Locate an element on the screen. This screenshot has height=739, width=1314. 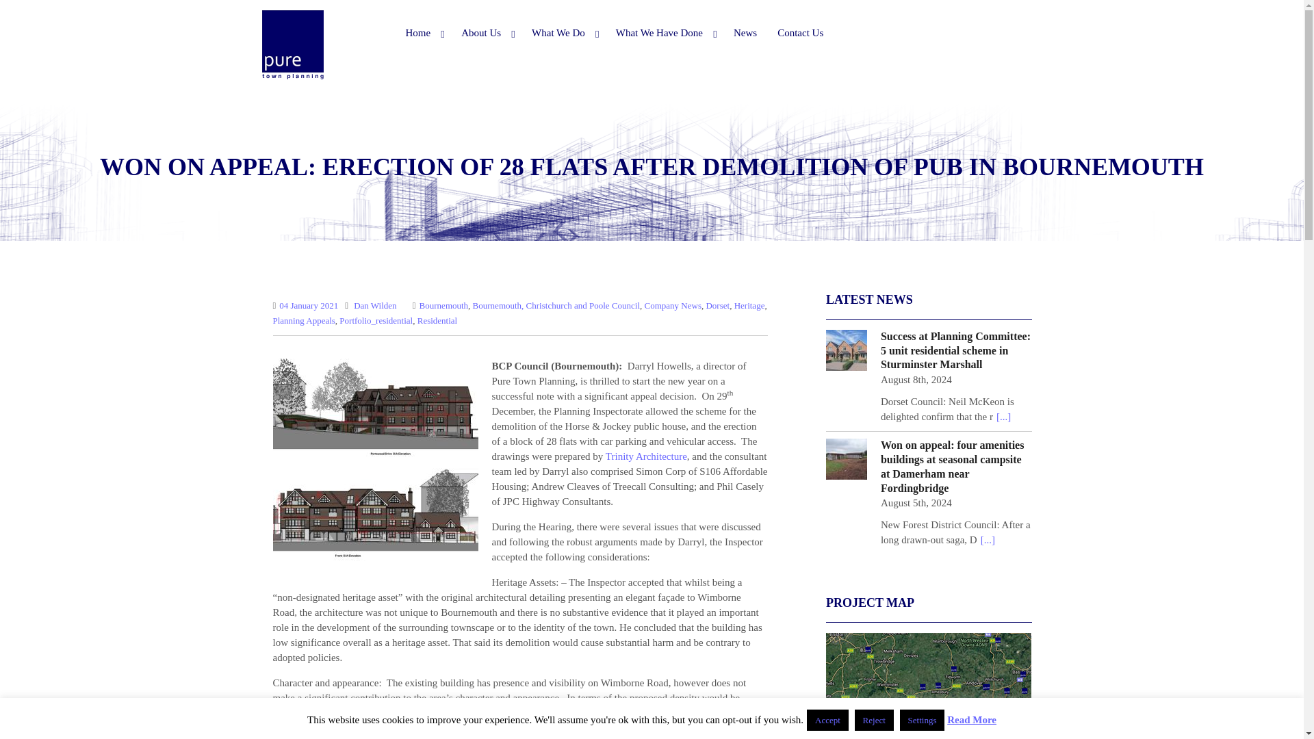
What We Do is located at coordinates (564, 33).